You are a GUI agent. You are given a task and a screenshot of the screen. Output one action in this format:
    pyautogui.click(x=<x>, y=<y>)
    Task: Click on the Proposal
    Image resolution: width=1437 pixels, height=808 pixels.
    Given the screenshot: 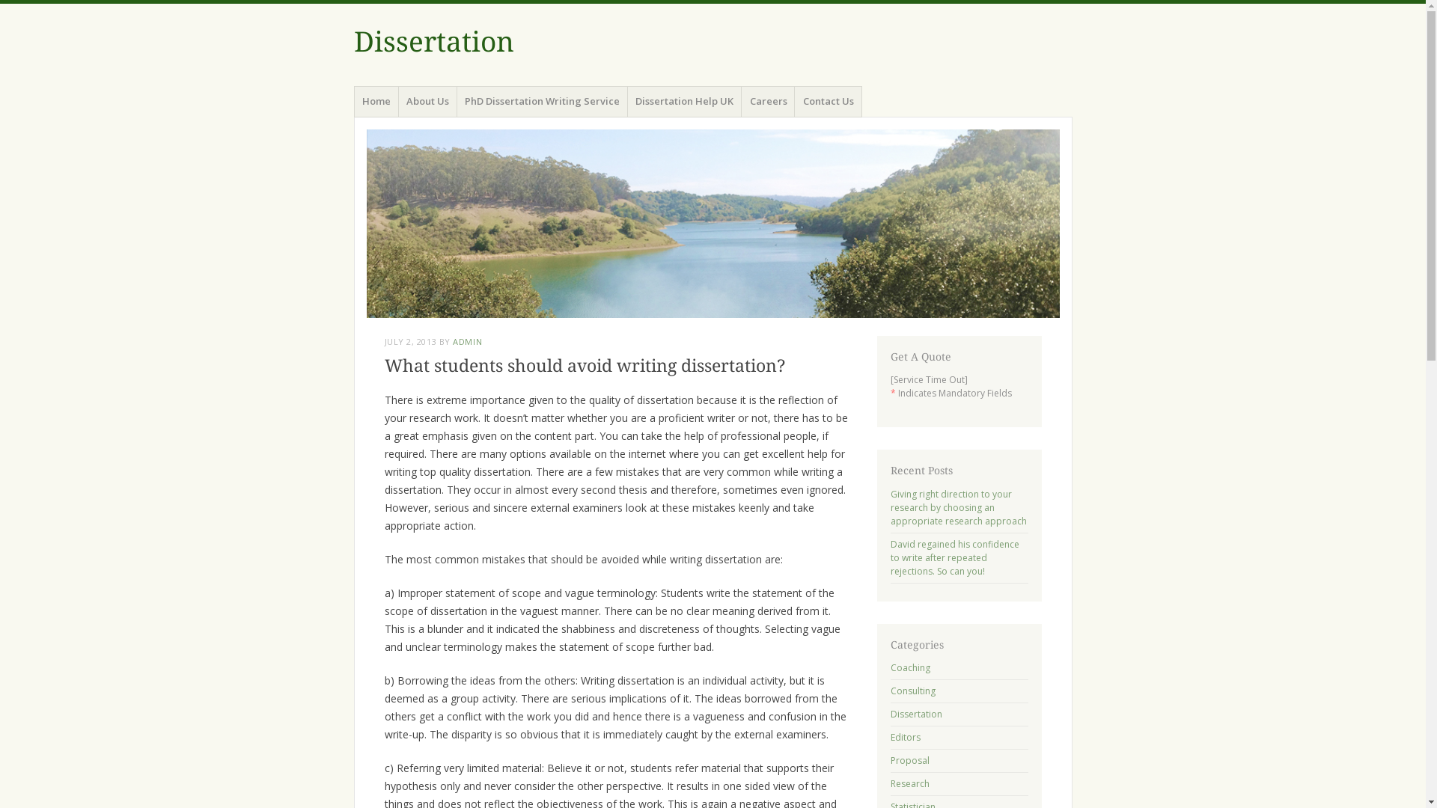 What is the action you would take?
    pyautogui.click(x=910, y=760)
    